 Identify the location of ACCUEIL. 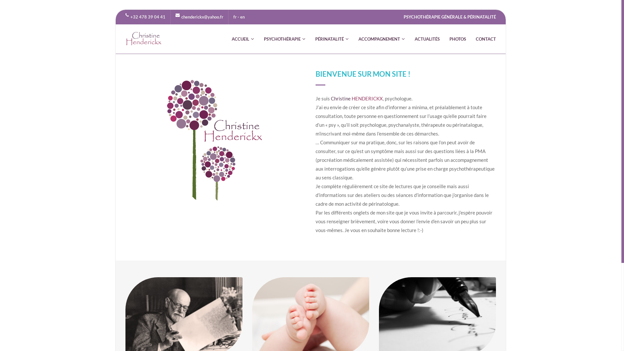
(243, 39).